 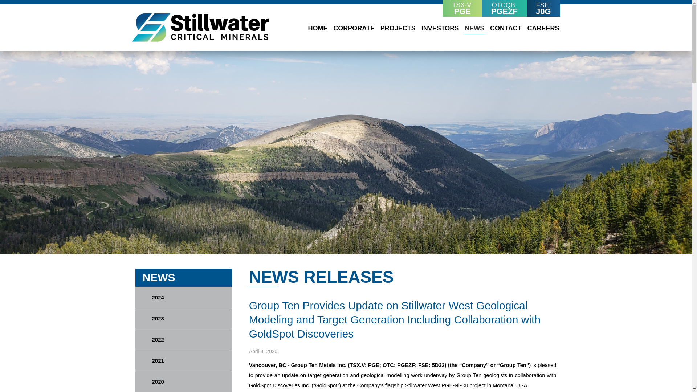 What do you see at coordinates (318, 28) in the screenshot?
I see `HOME` at bounding box center [318, 28].